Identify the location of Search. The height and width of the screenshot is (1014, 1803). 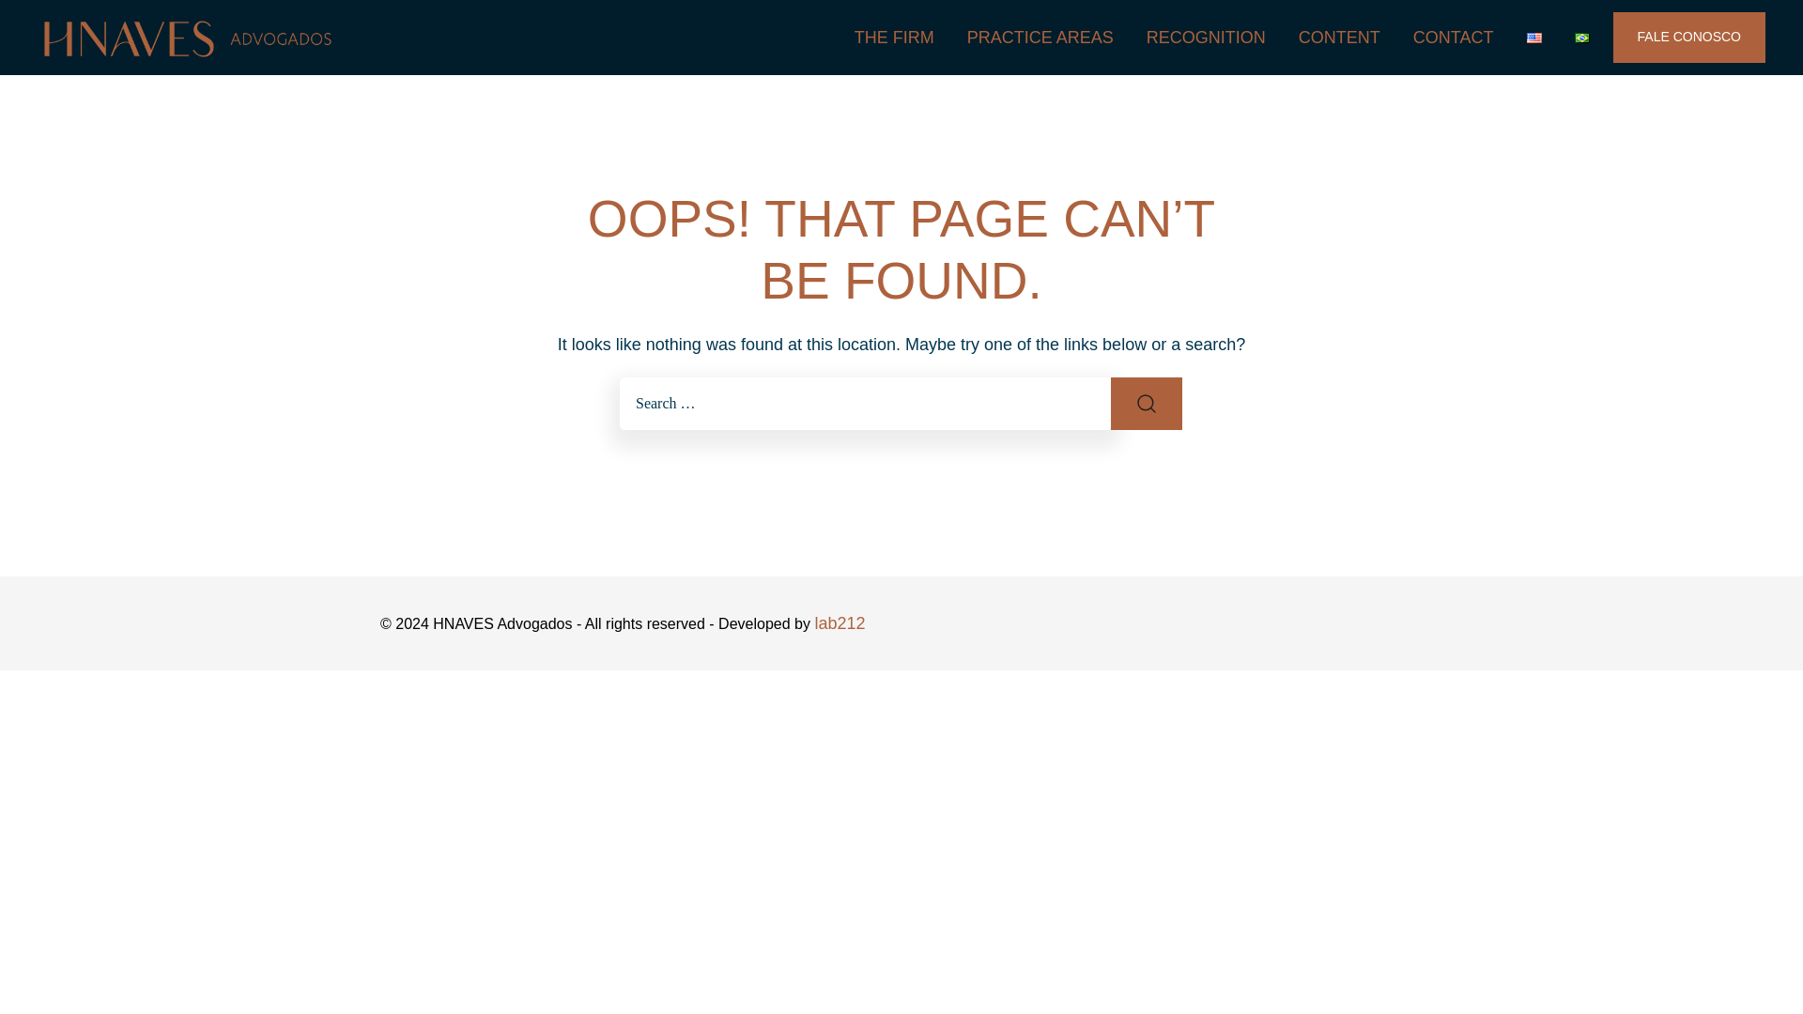
(1146, 403).